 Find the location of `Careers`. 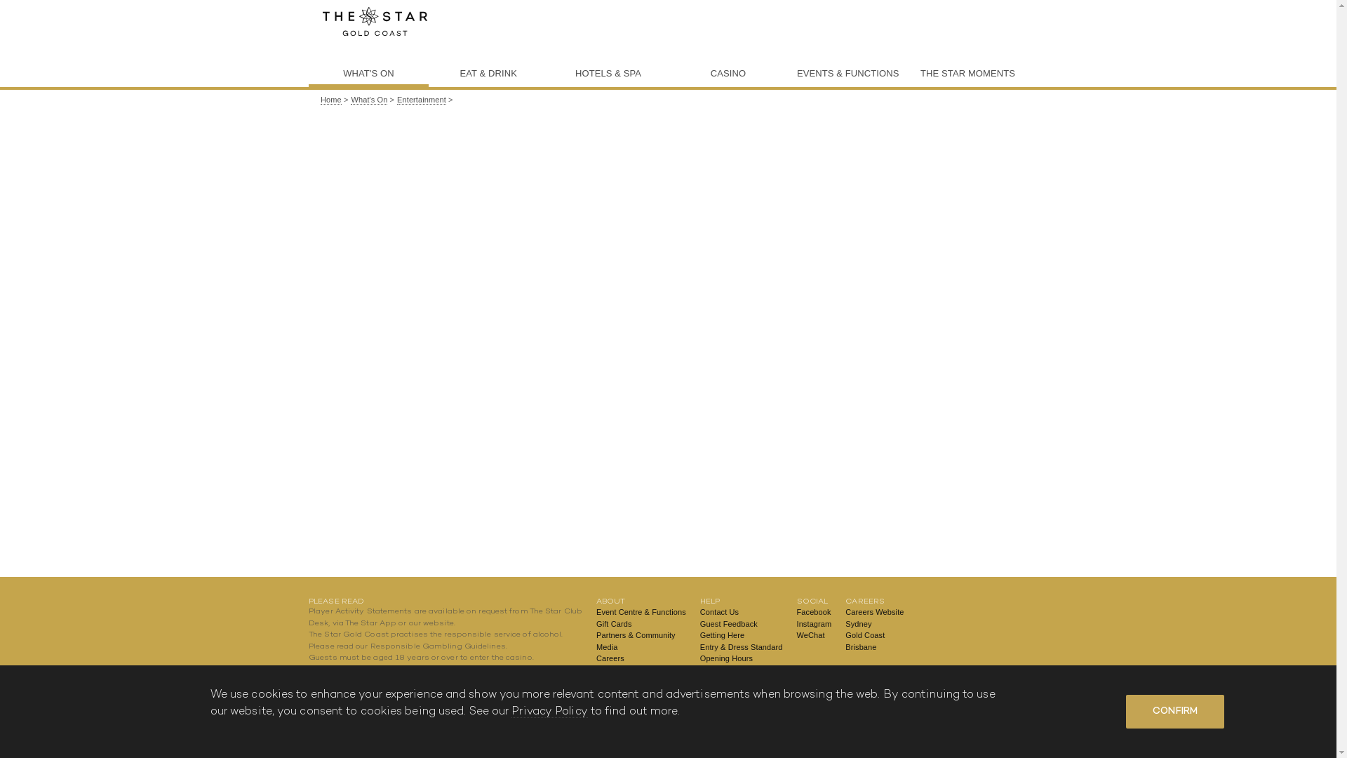

Careers is located at coordinates (641, 658).